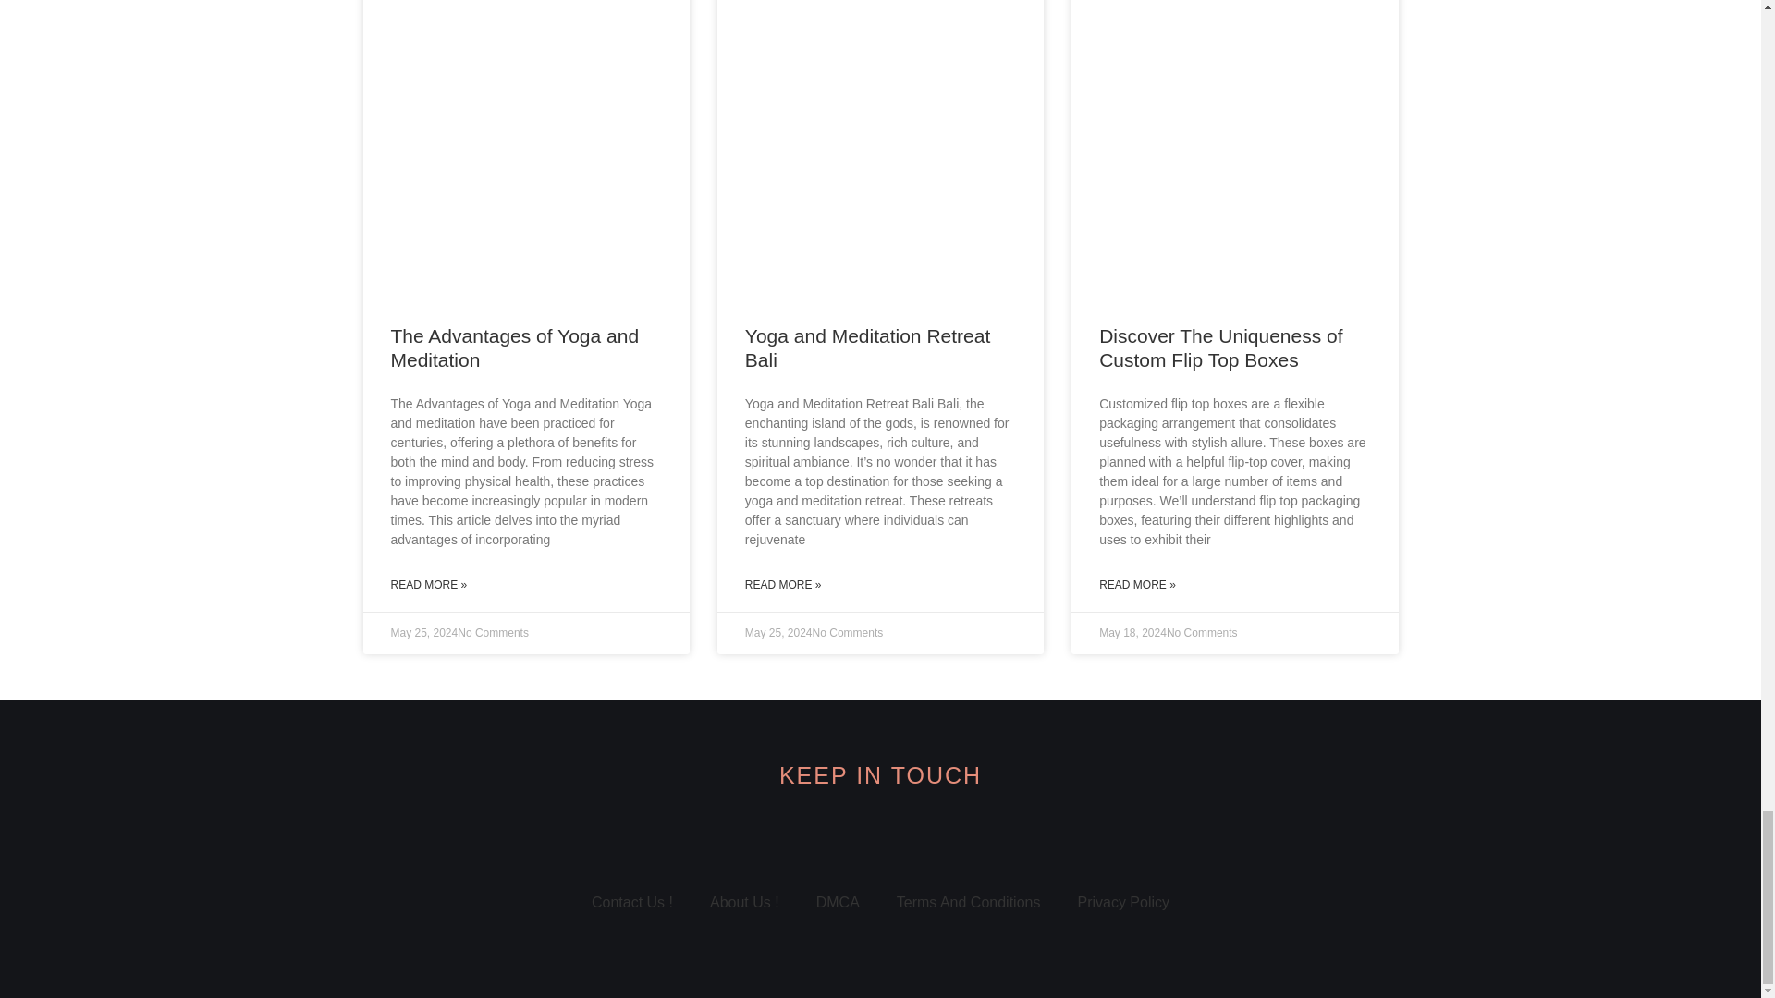  I want to click on The Advantages of Yoga and Meditation, so click(514, 347).